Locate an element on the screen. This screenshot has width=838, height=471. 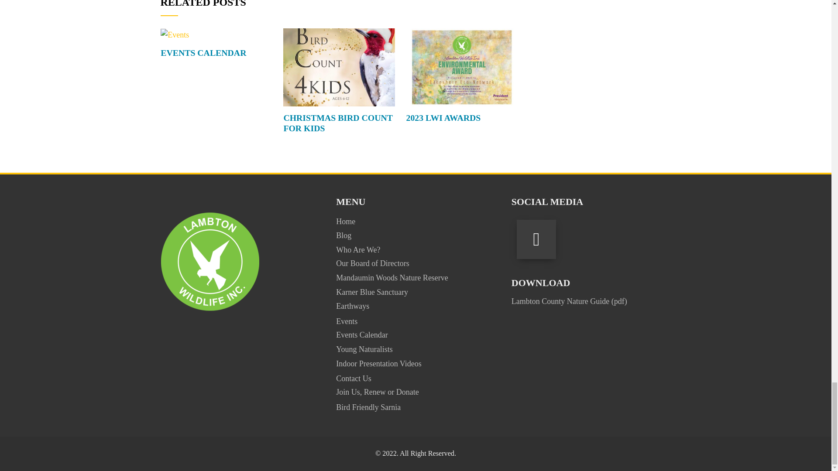
2023 LWI Awards is located at coordinates (462, 66).